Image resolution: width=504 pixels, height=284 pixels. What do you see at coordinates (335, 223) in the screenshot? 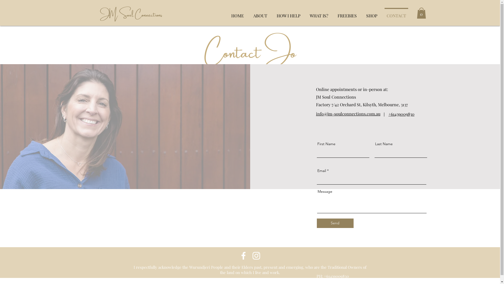
I see `Send` at bounding box center [335, 223].